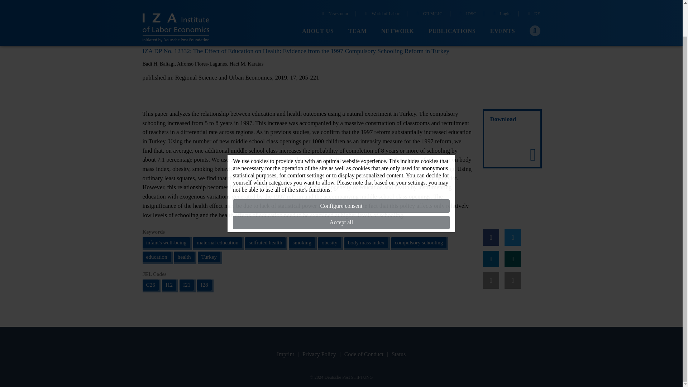 This screenshot has width=688, height=387. What do you see at coordinates (317, 0) in the screenshot?
I see `ABOUT US` at bounding box center [317, 0].